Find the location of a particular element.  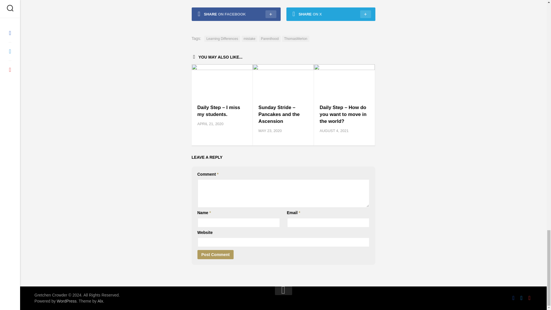

Instagram is located at coordinates (529, 298).